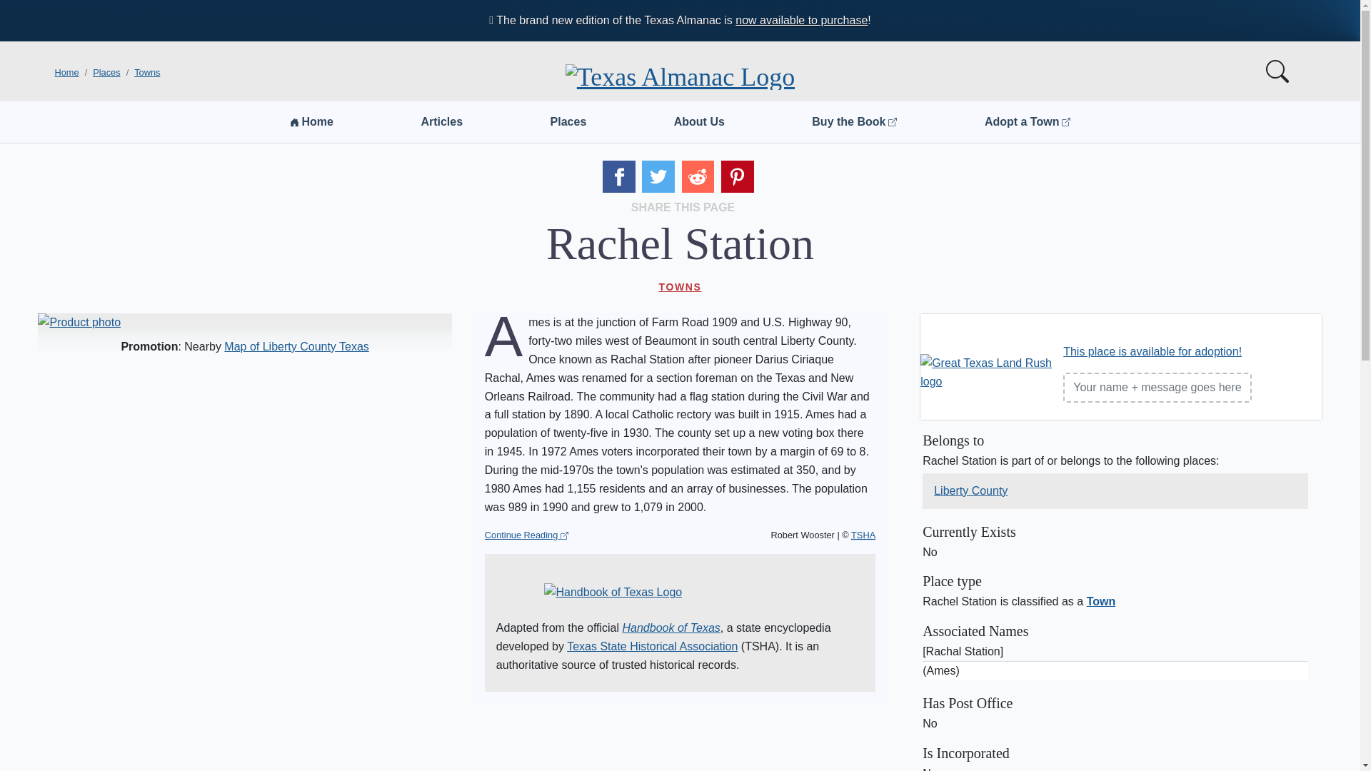  I want to click on Home, so click(311, 122).